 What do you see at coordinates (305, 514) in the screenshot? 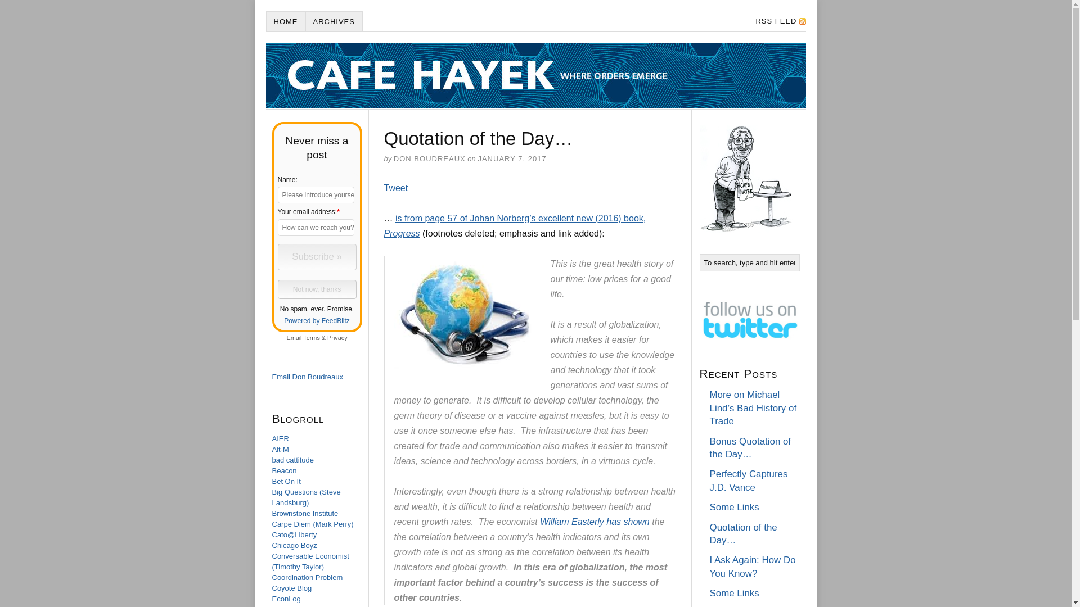
I see `Brownstone Institute` at bounding box center [305, 514].